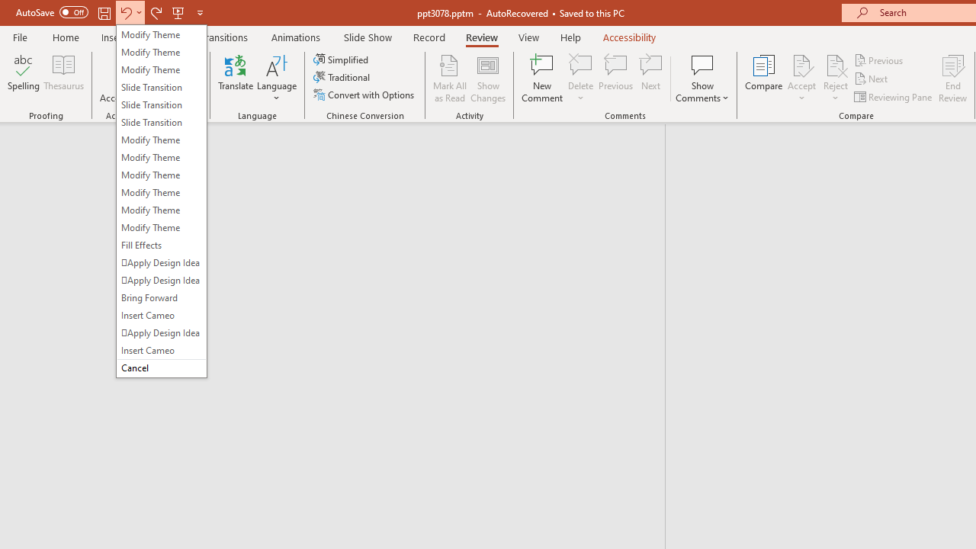  Describe the element at coordinates (836, 78) in the screenshot. I see `Reject` at that location.